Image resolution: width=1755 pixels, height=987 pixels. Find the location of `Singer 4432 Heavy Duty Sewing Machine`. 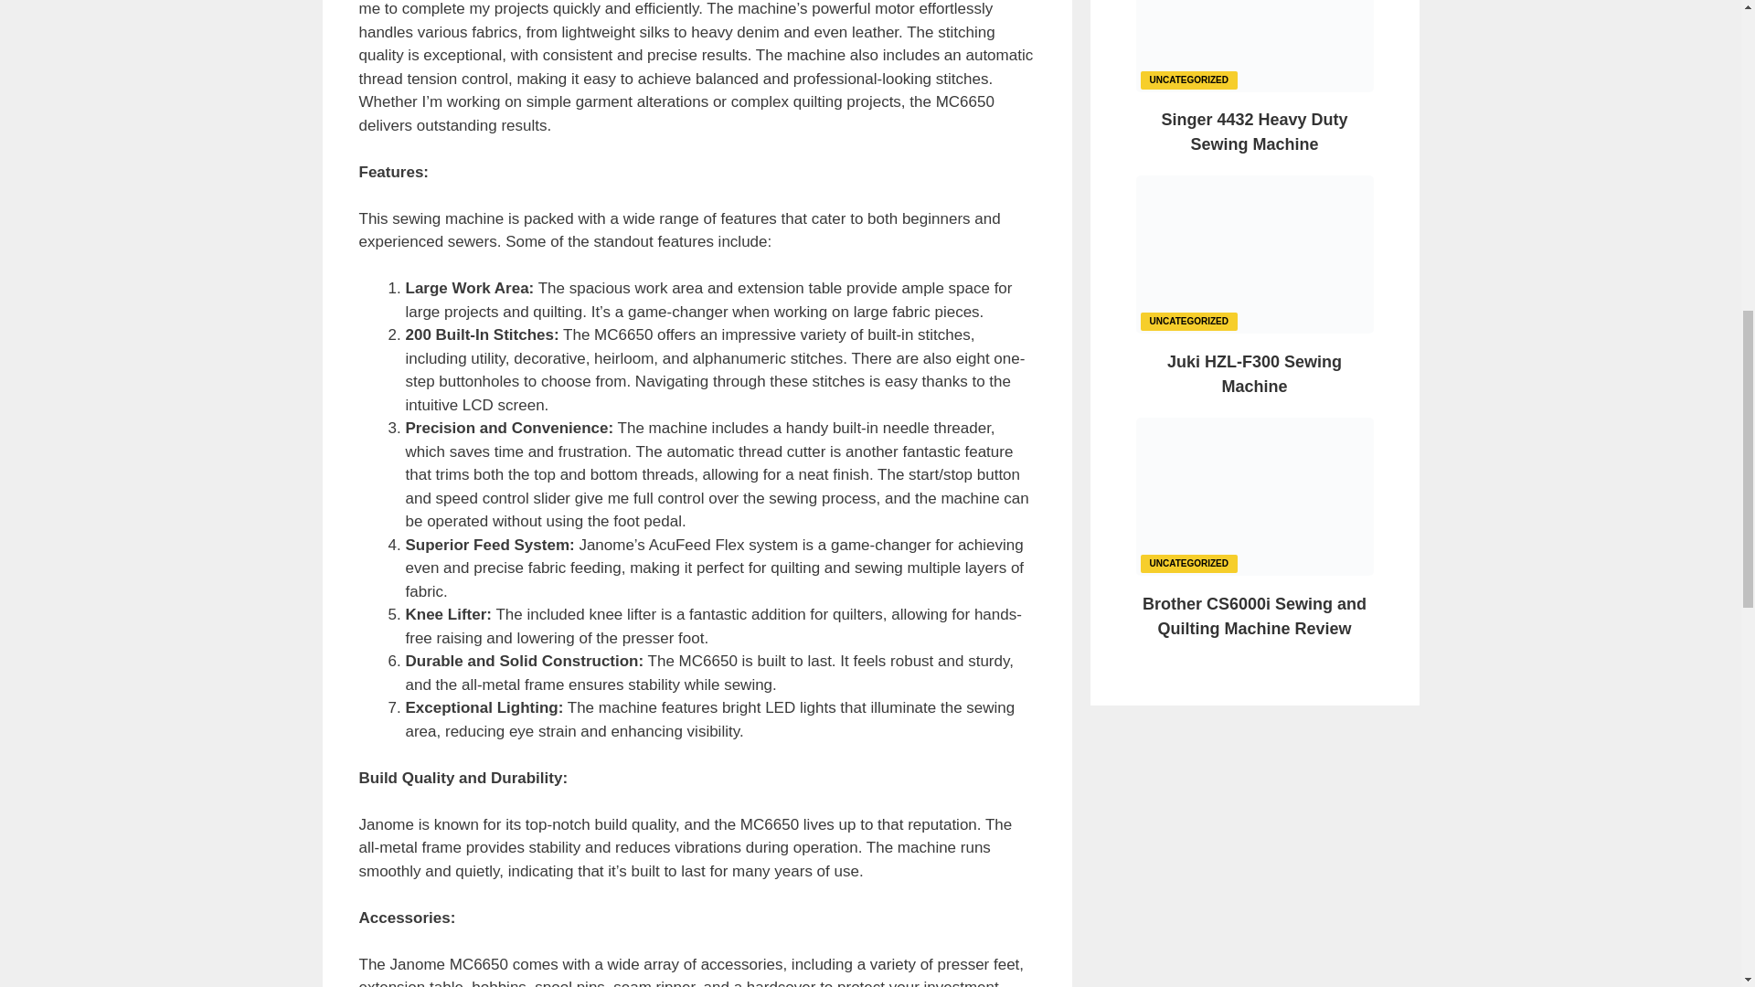

Singer 4432 Heavy Duty Sewing Machine is located at coordinates (1254, 132).